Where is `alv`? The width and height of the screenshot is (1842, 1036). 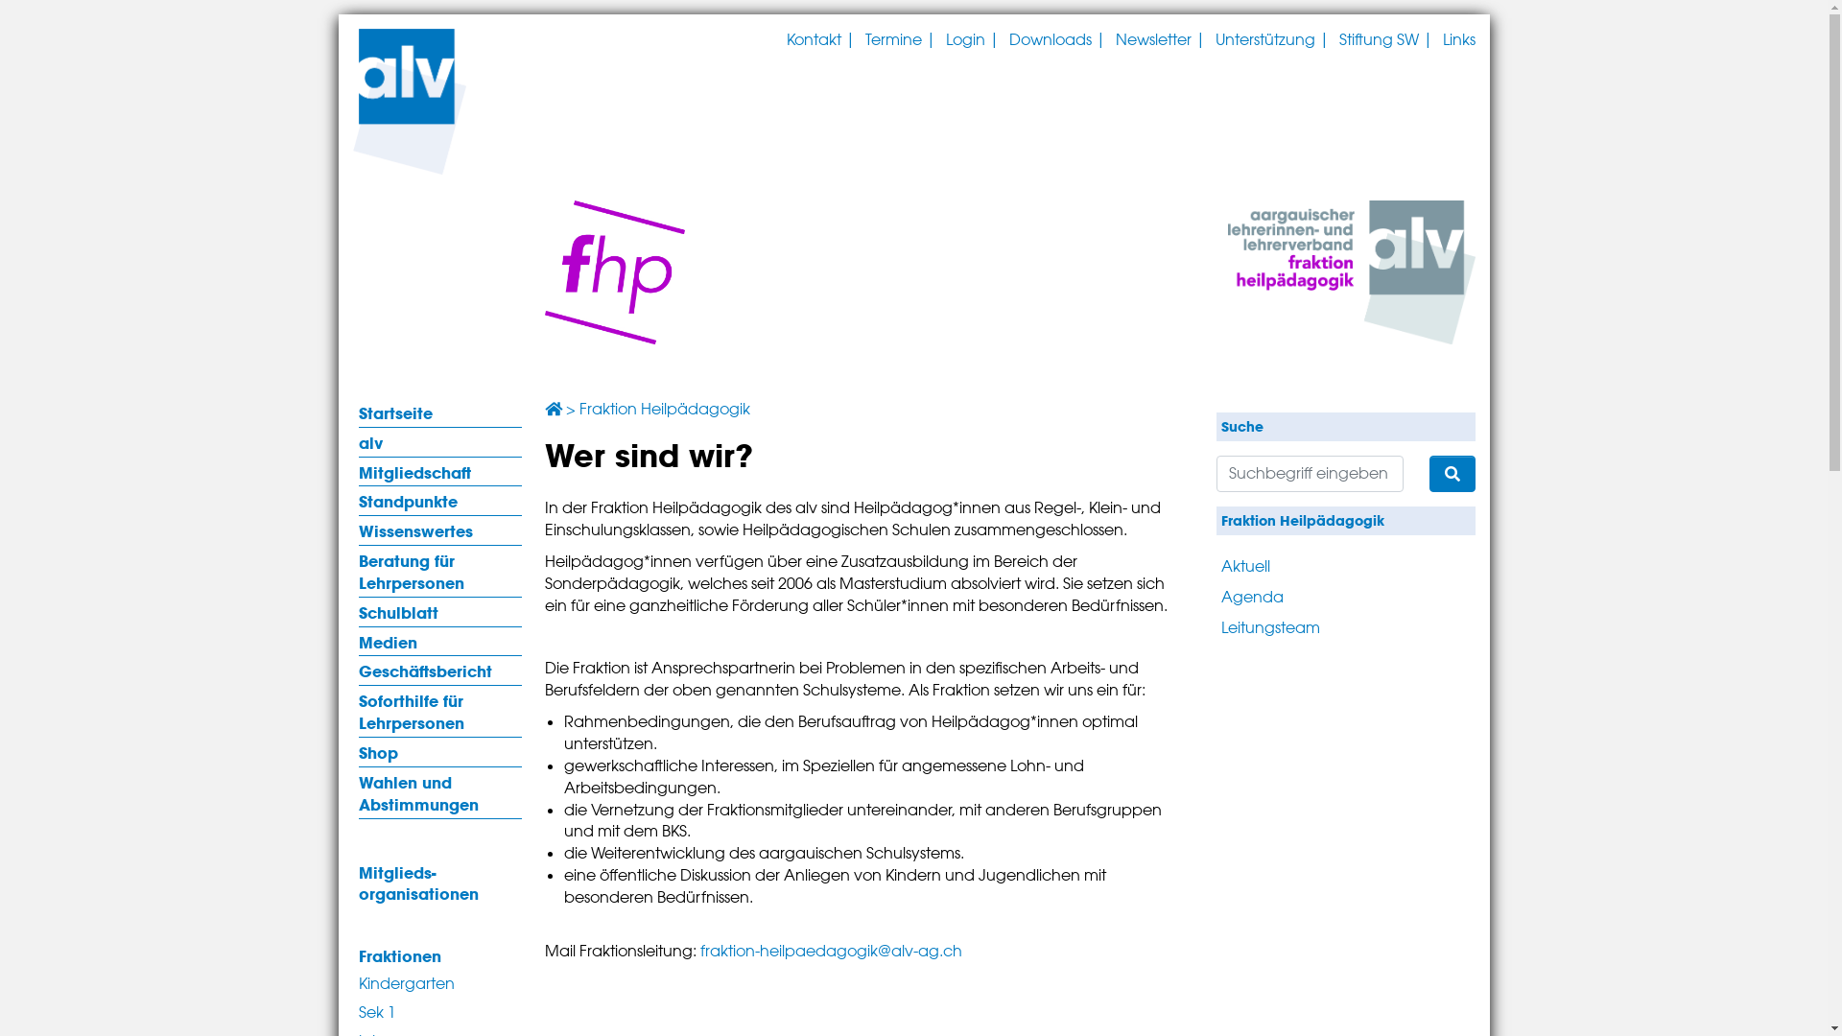
alv is located at coordinates (440, 442).